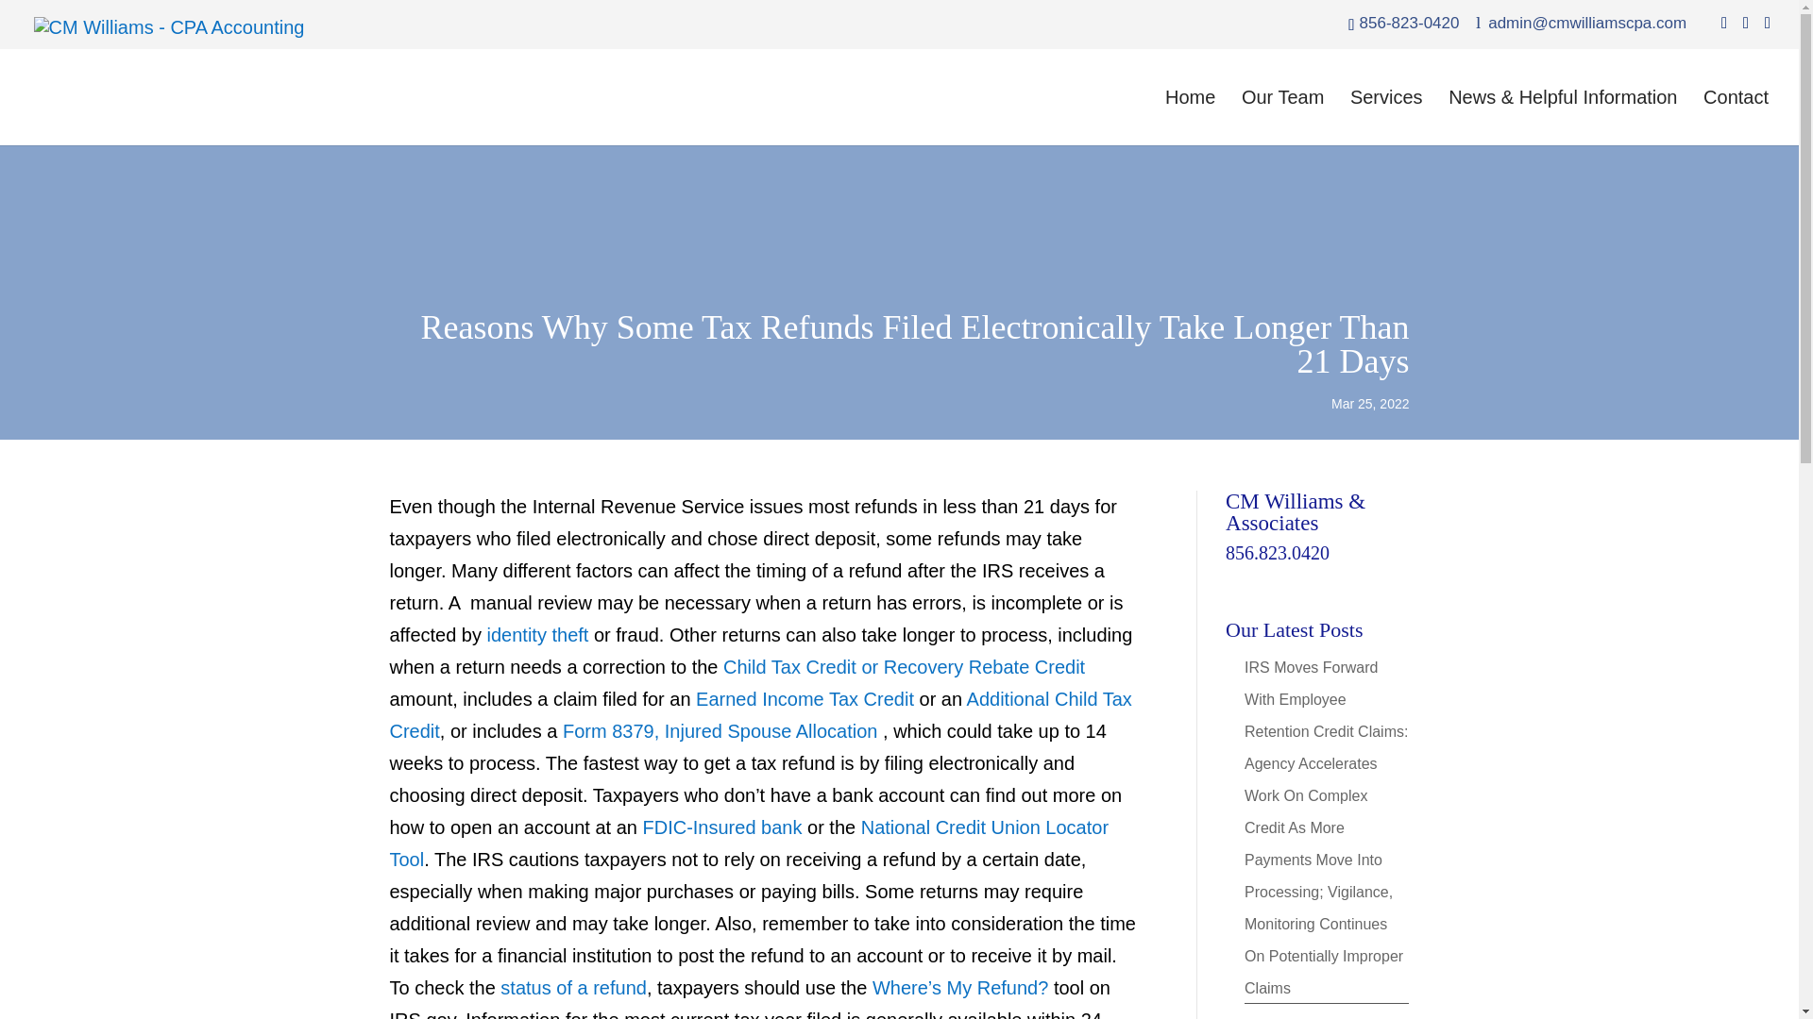  What do you see at coordinates (805, 698) in the screenshot?
I see `Earned Income Tax Credit` at bounding box center [805, 698].